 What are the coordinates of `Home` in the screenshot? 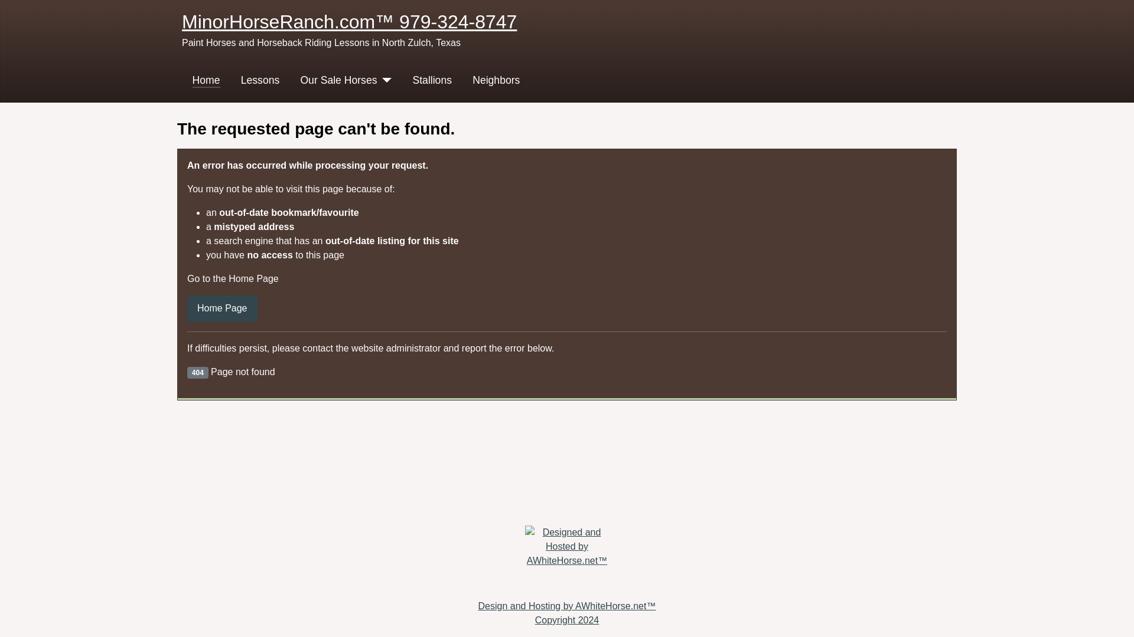 It's located at (206, 80).